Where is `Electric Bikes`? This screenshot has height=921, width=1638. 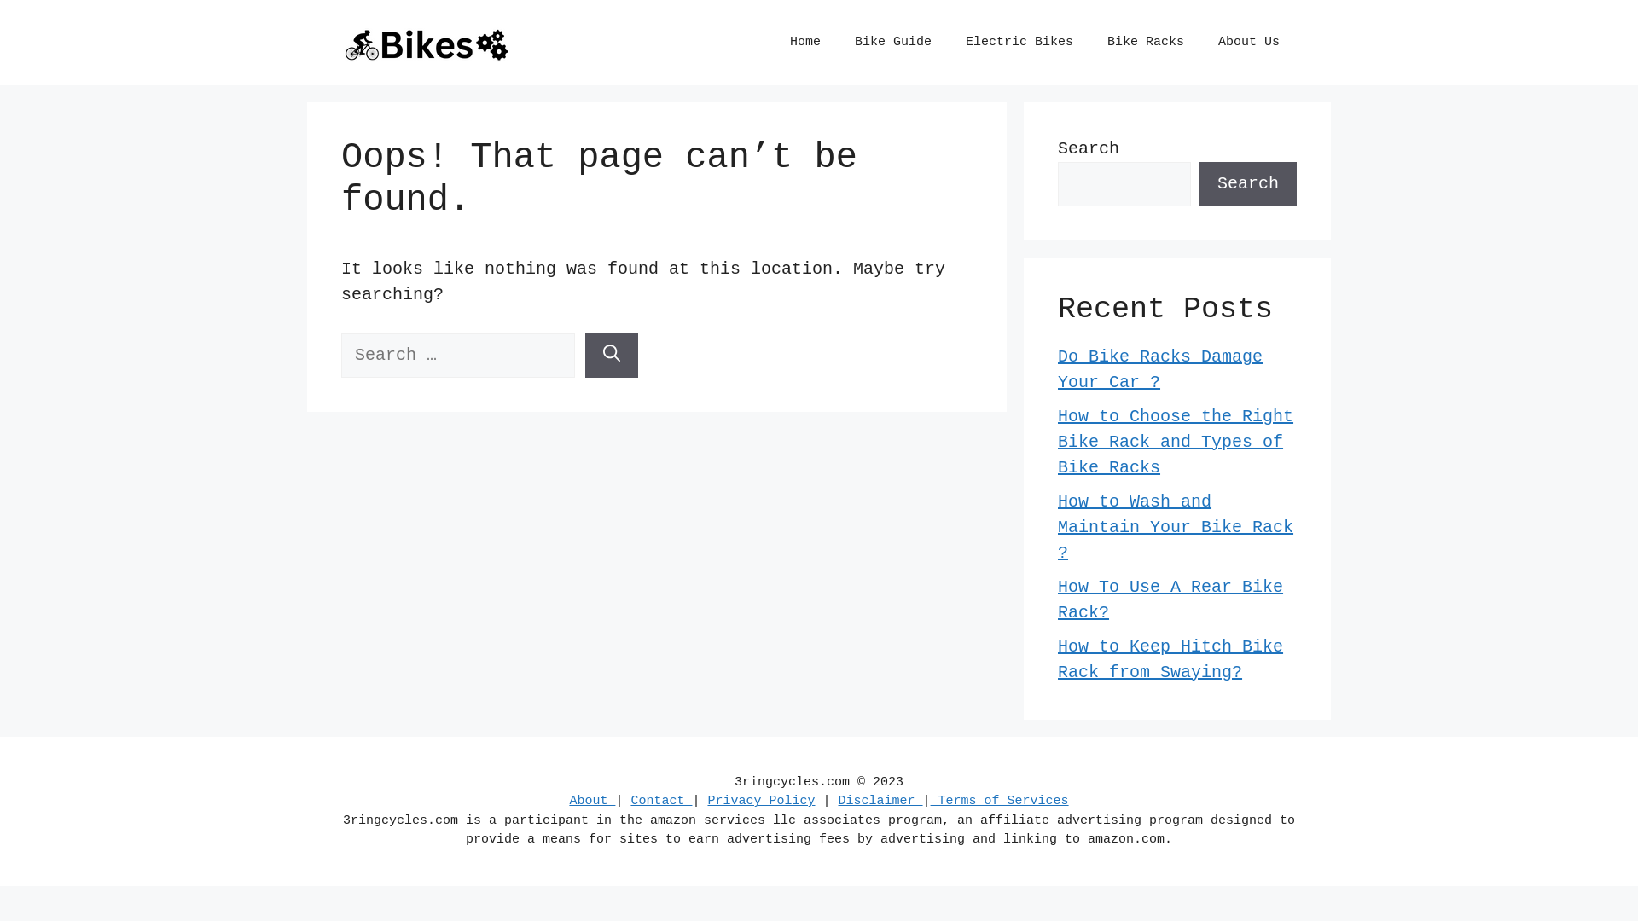 Electric Bikes is located at coordinates (1019, 43).